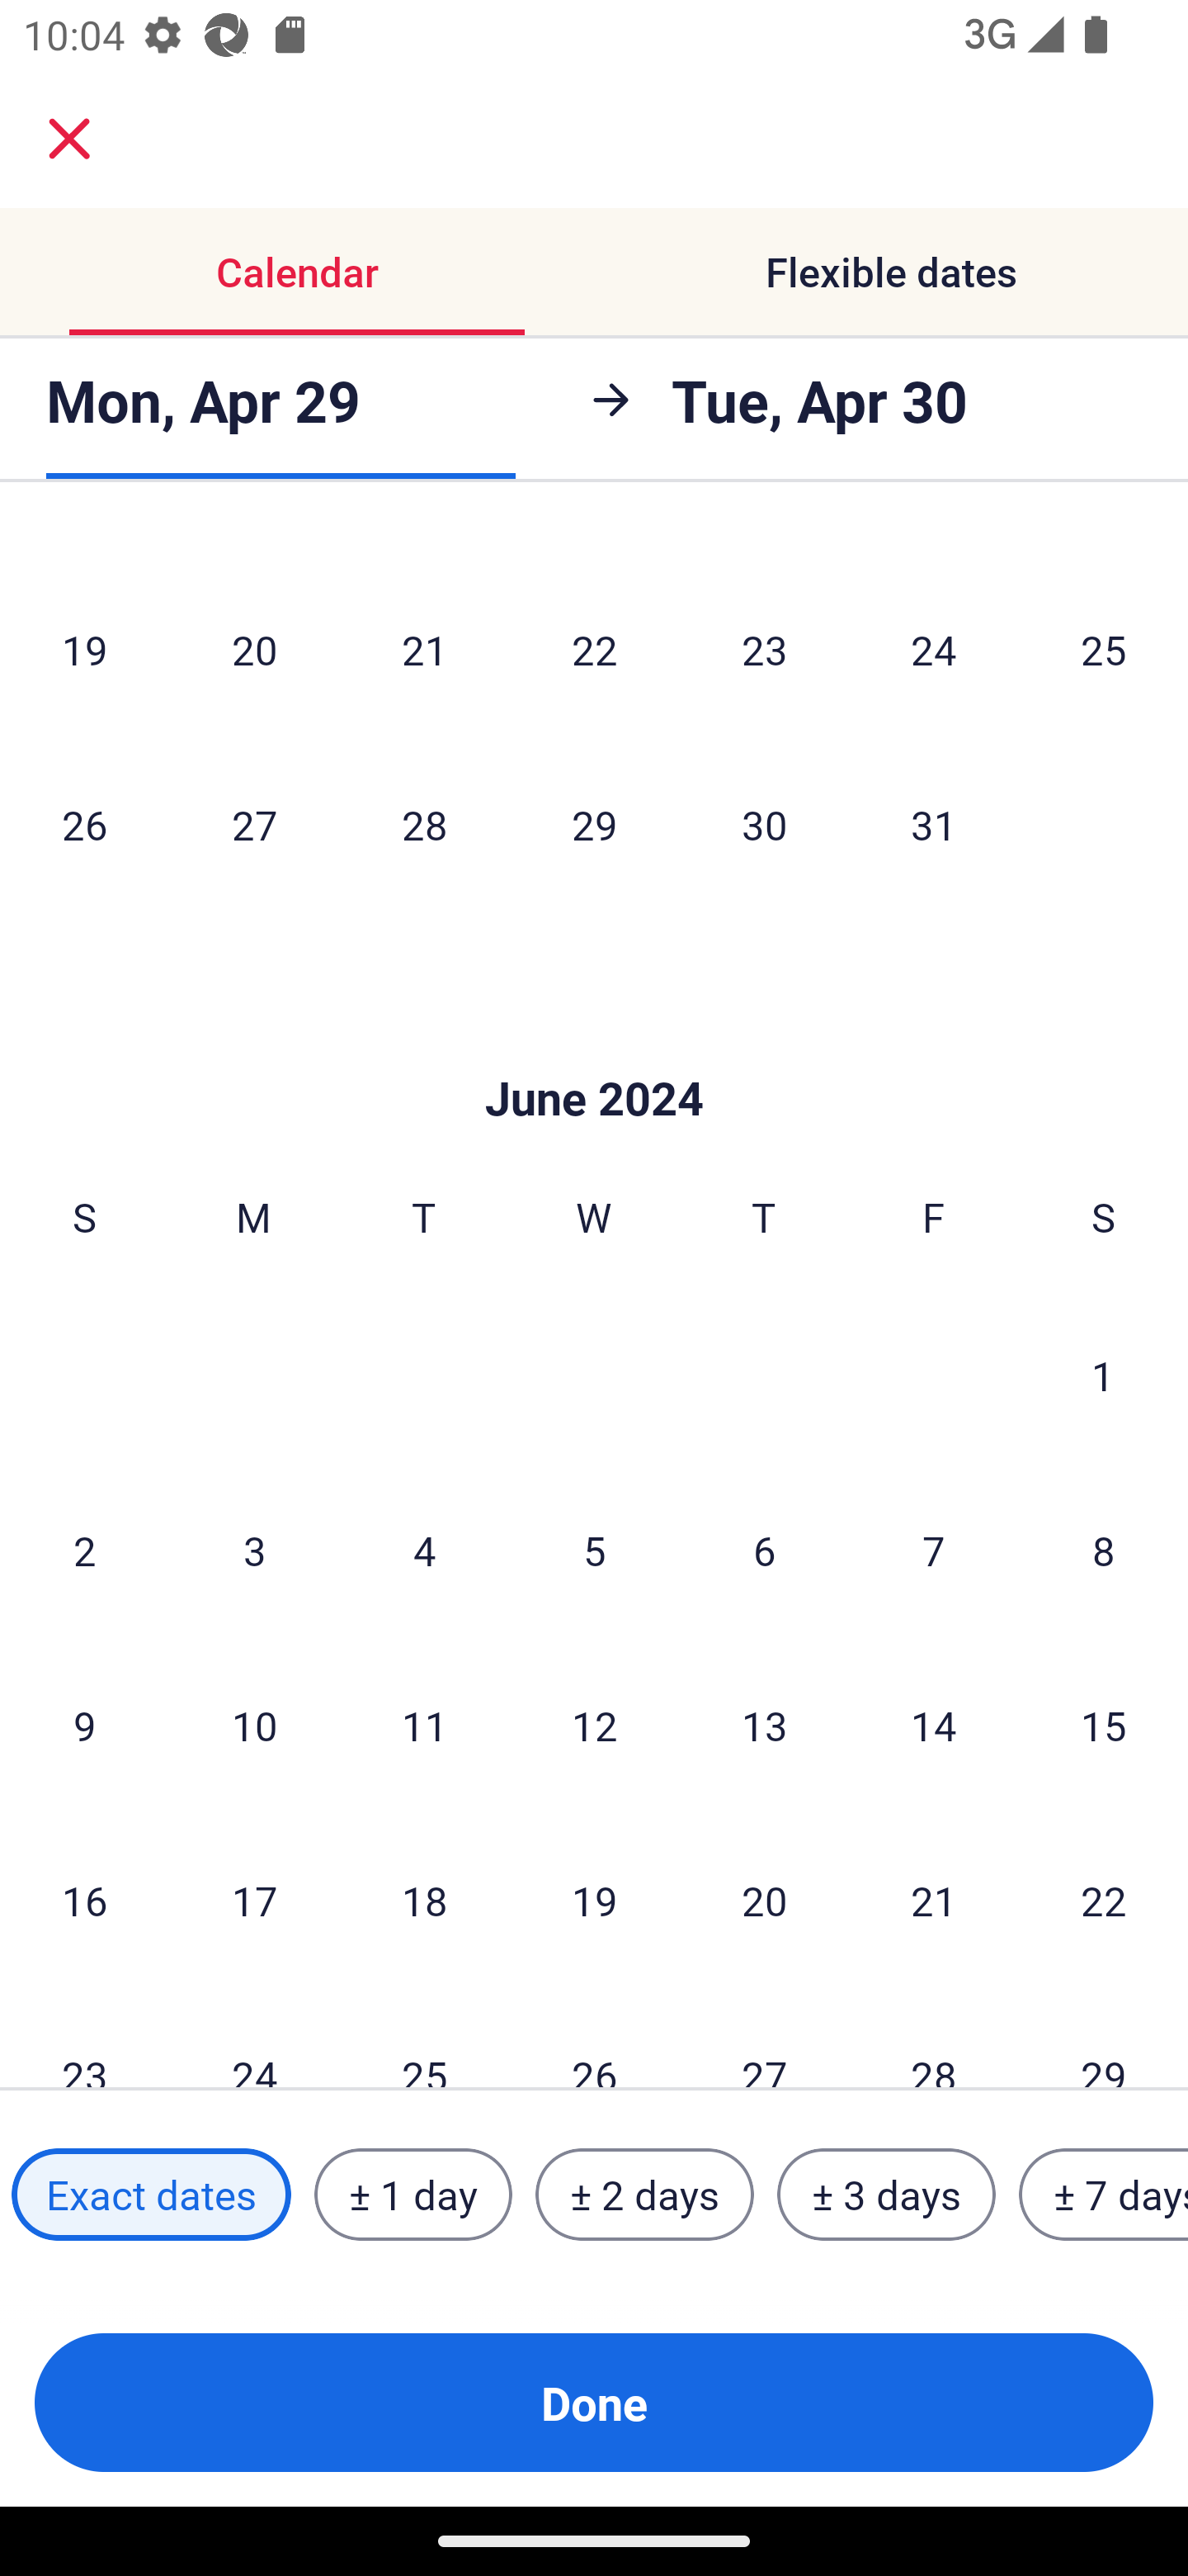  I want to click on 7 Friday, June 7, 2024, so click(934, 1551).